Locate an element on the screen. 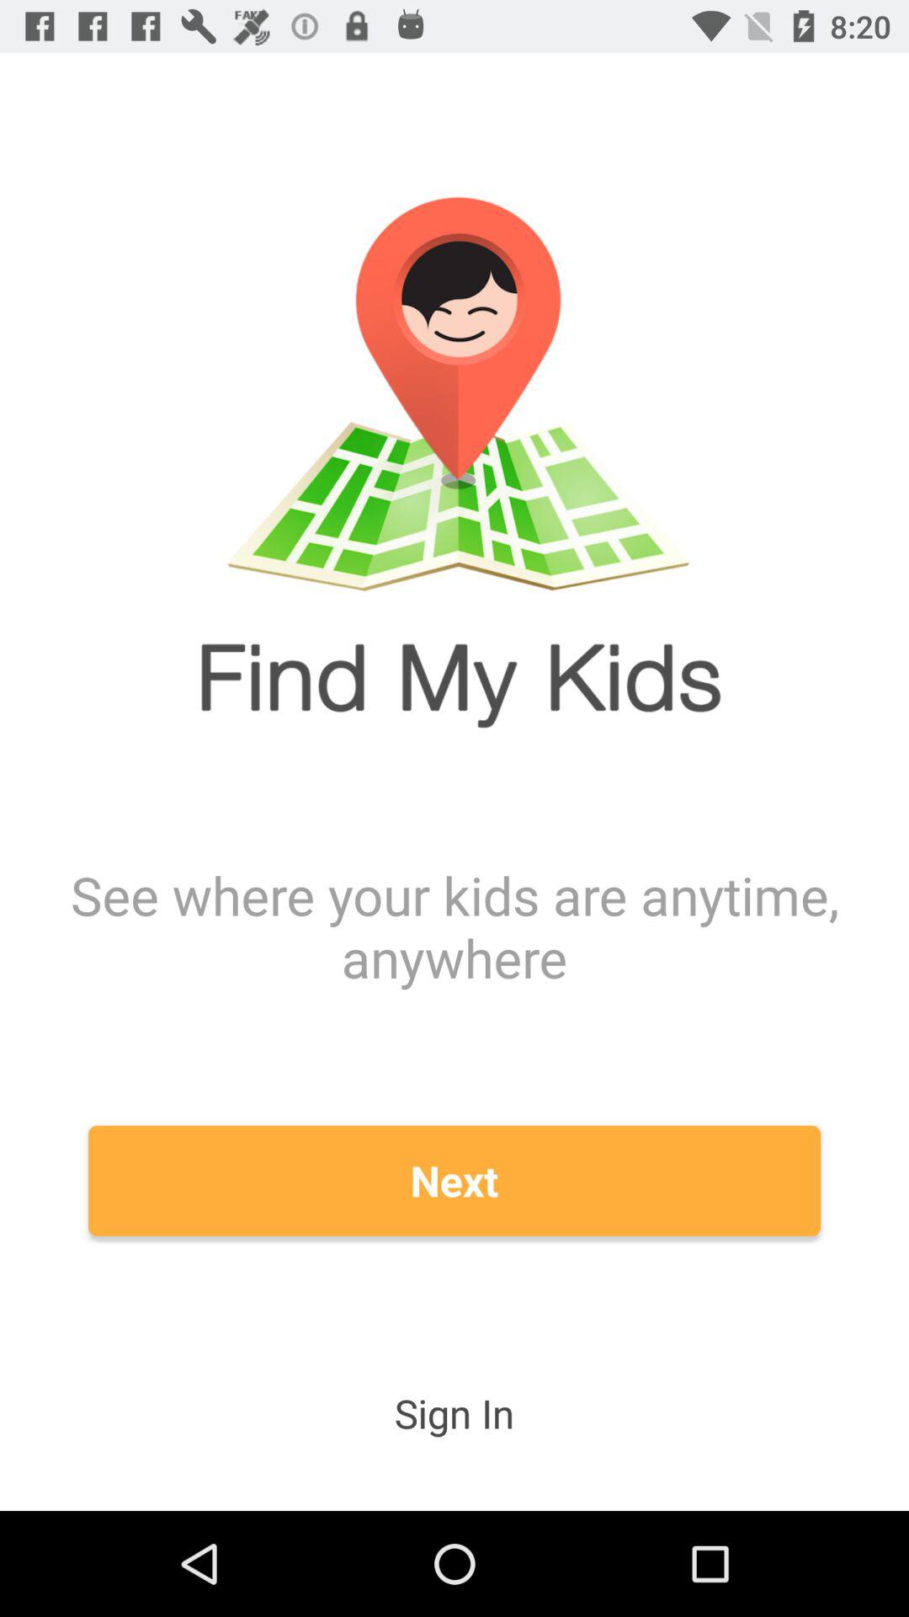 This screenshot has width=909, height=1617. choose the item below see where your item is located at coordinates (454, 1181).